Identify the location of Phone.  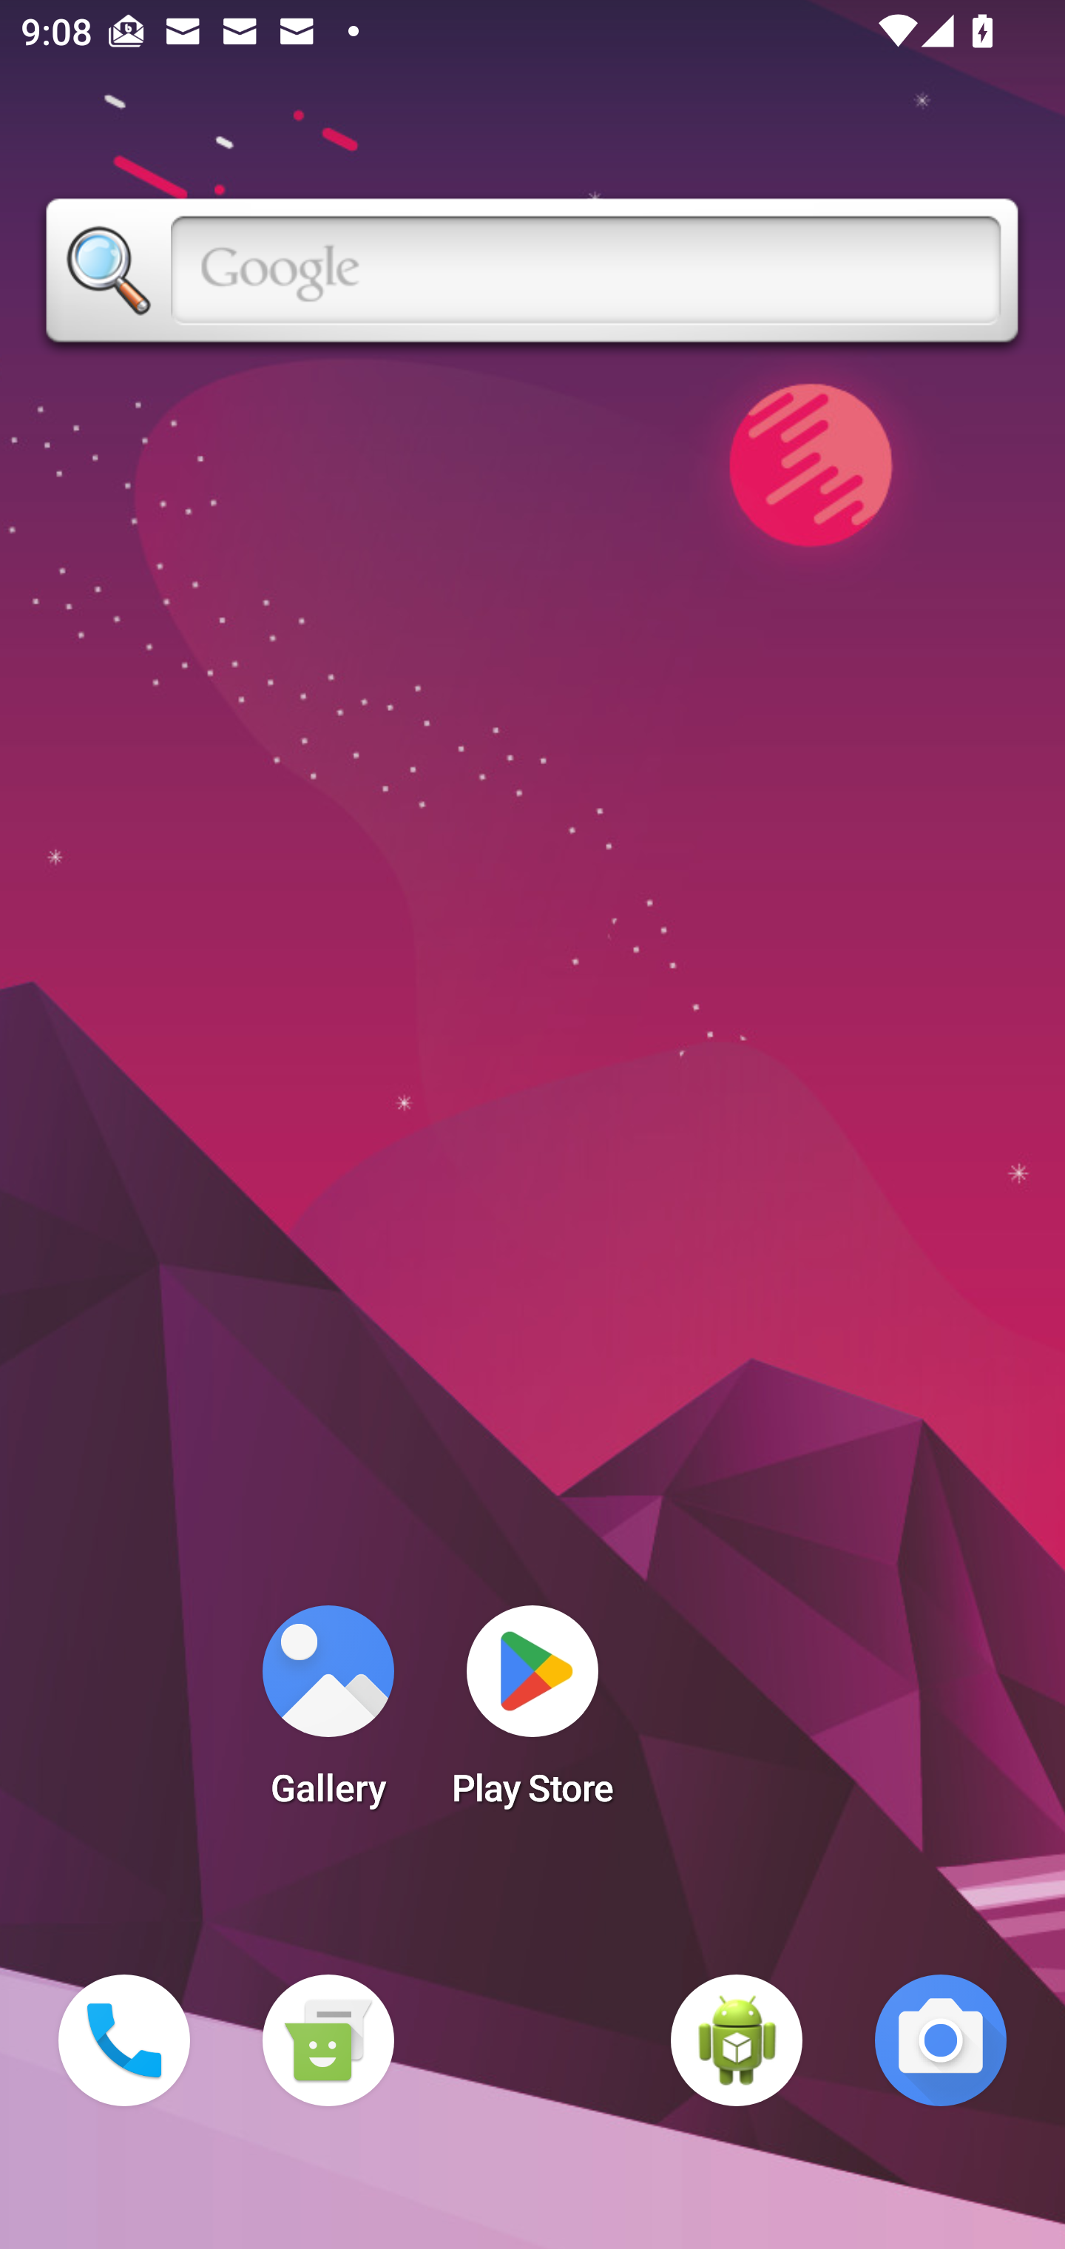
(124, 2040).